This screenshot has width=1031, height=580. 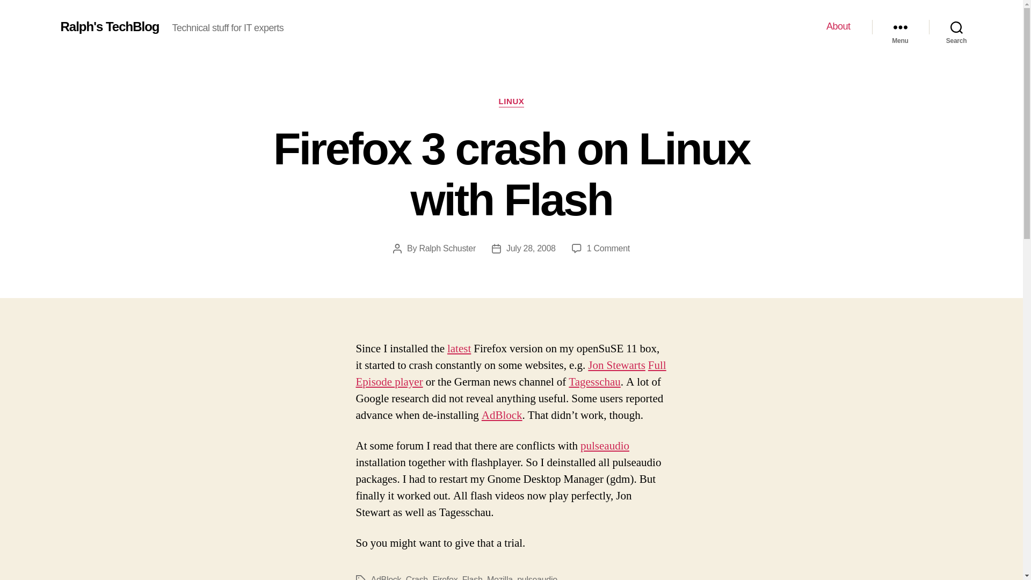 I want to click on Firefox, so click(x=445, y=578).